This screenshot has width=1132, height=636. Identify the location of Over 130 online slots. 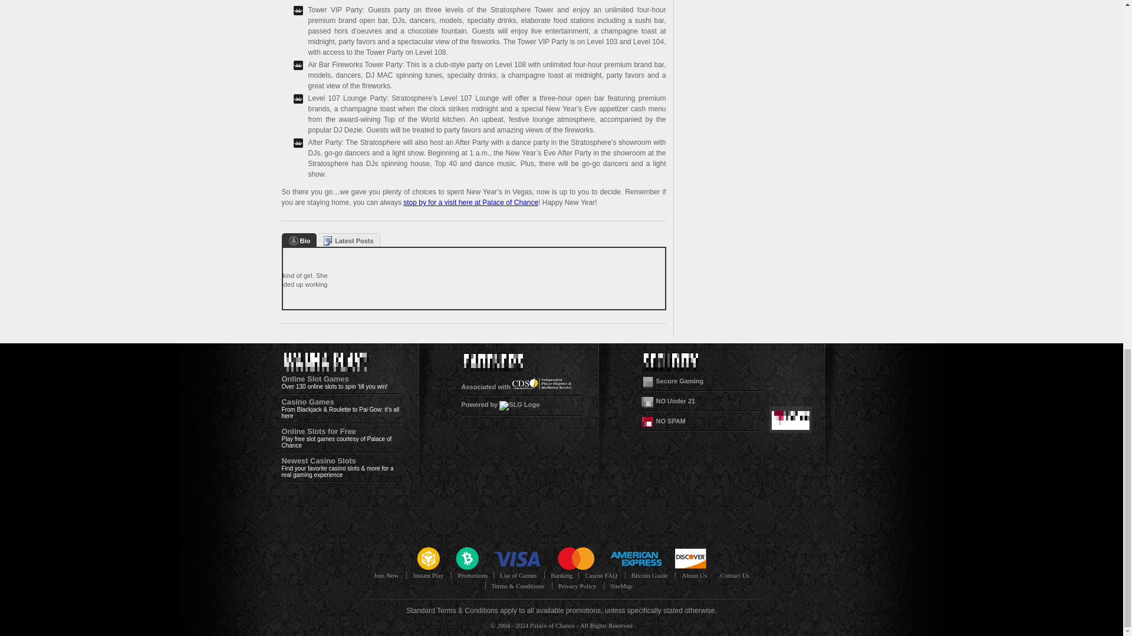
(310, 386).